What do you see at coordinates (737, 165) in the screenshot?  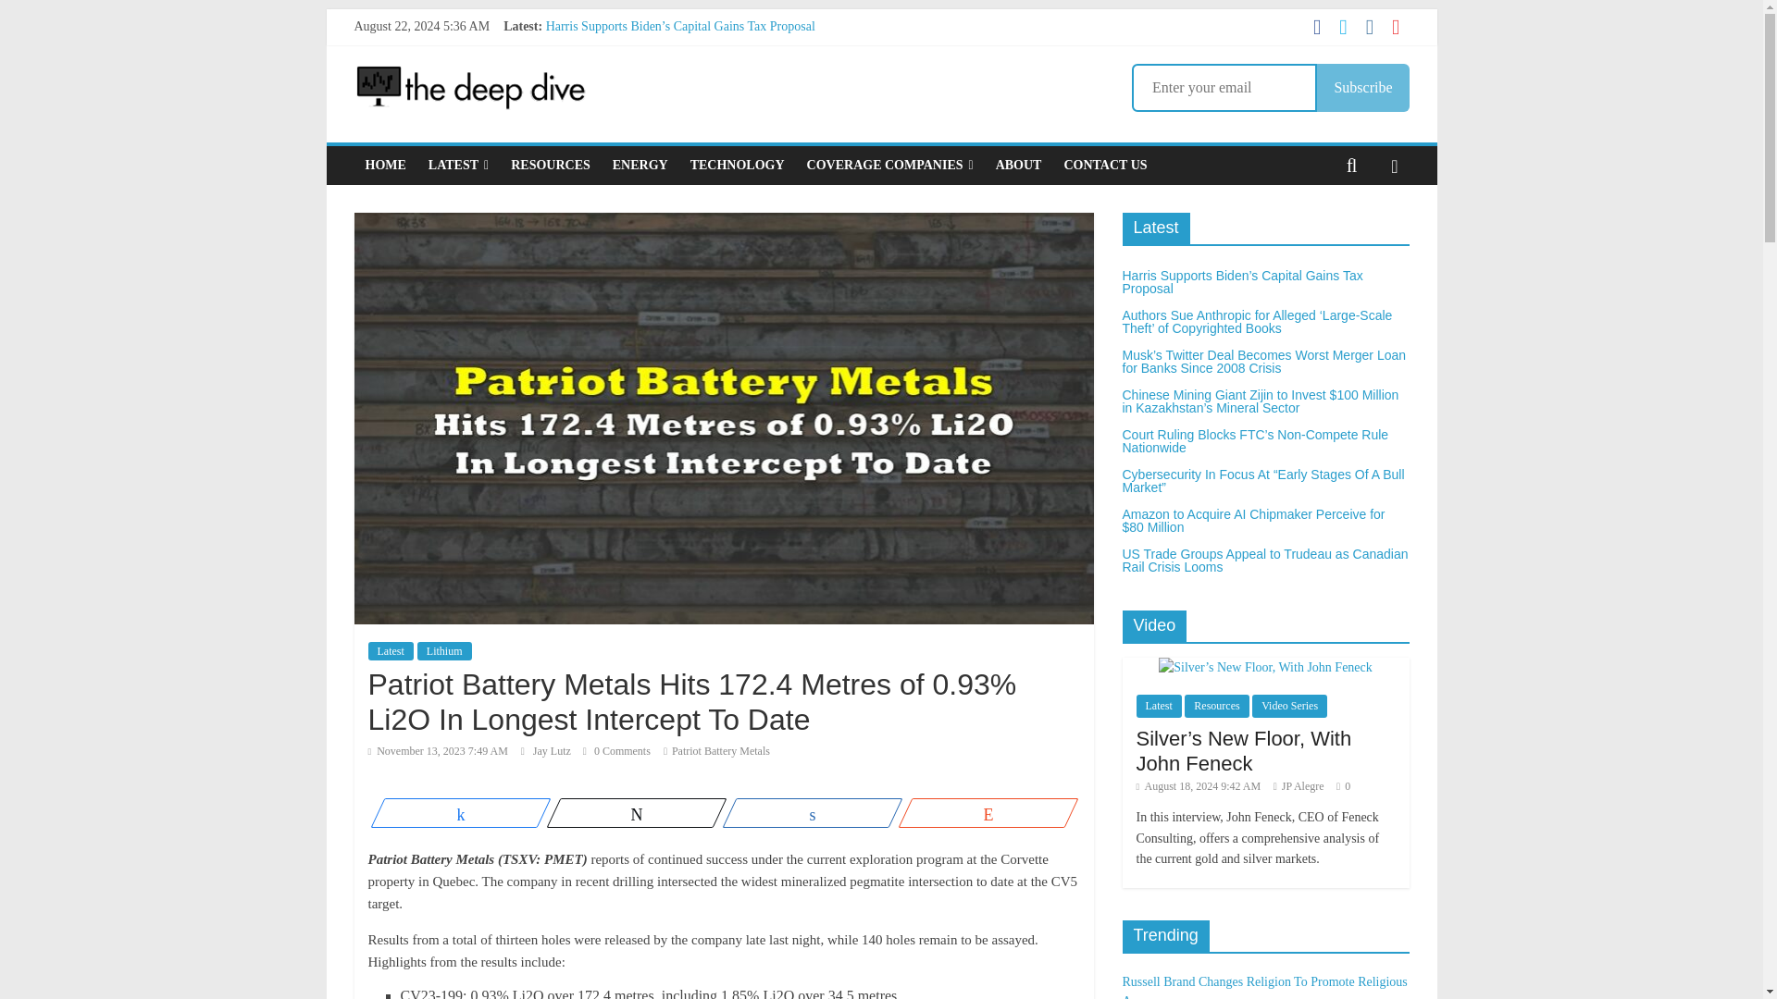 I see `TECHNOLOGY` at bounding box center [737, 165].